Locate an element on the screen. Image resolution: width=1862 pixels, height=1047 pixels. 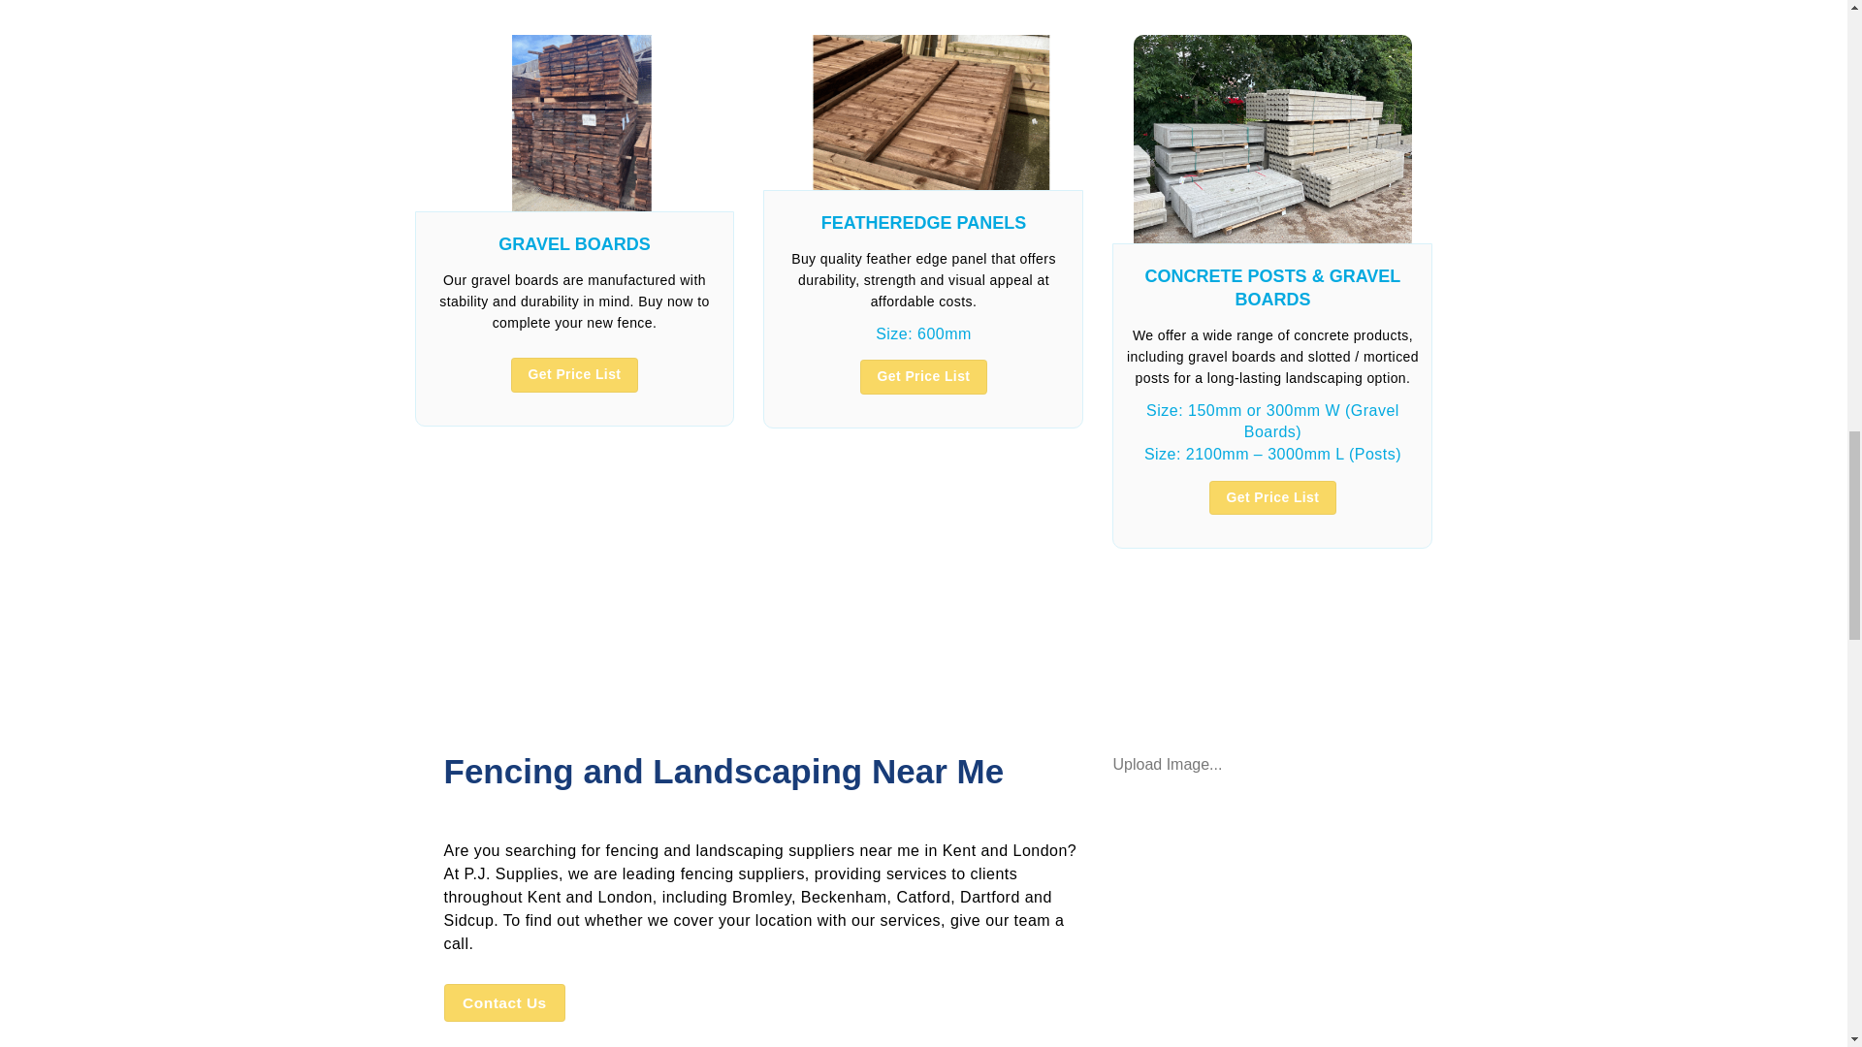
Get Price List is located at coordinates (923, 377).